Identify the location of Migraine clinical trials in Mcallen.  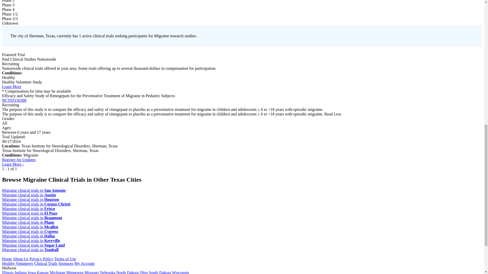
(30, 227).